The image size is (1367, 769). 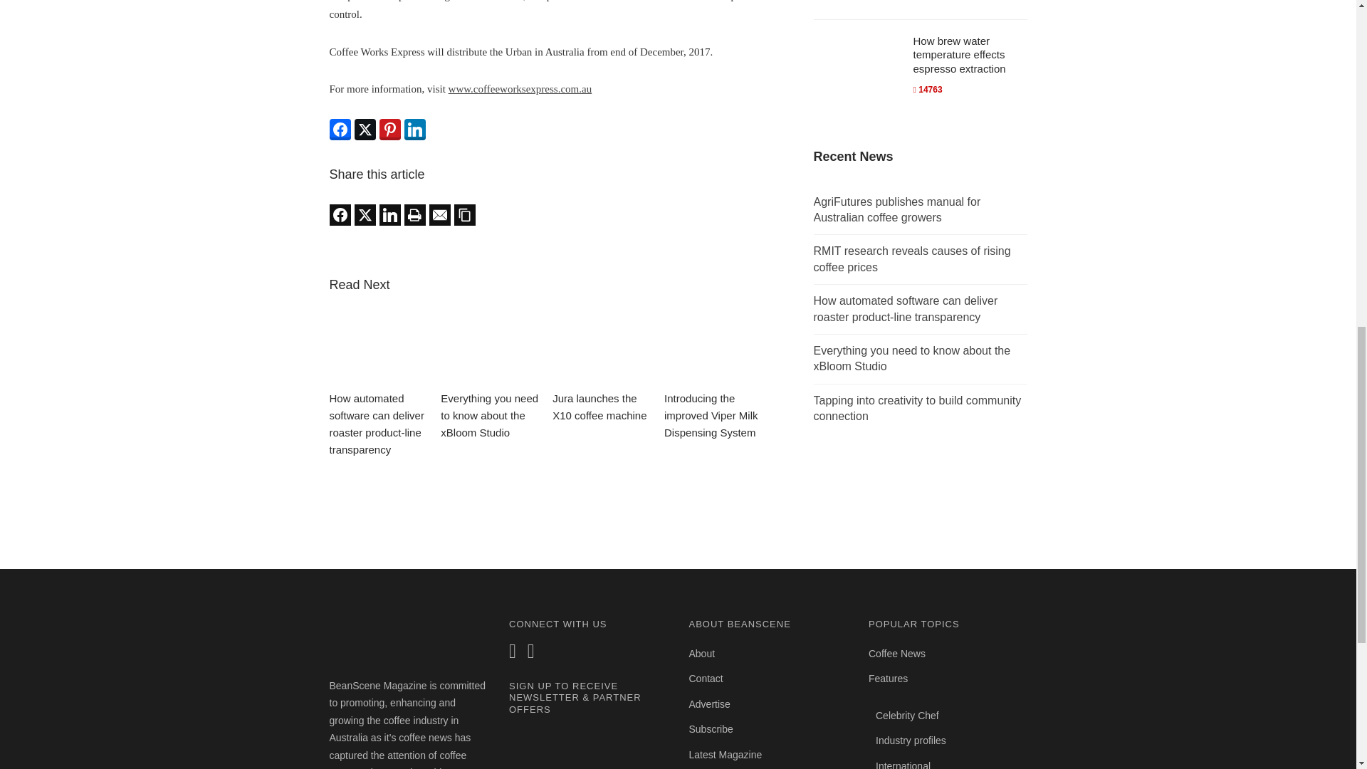 What do you see at coordinates (520, 88) in the screenshot?
I see `www.coffeeworksexpress.com.au` at bounding box center [520, 88].